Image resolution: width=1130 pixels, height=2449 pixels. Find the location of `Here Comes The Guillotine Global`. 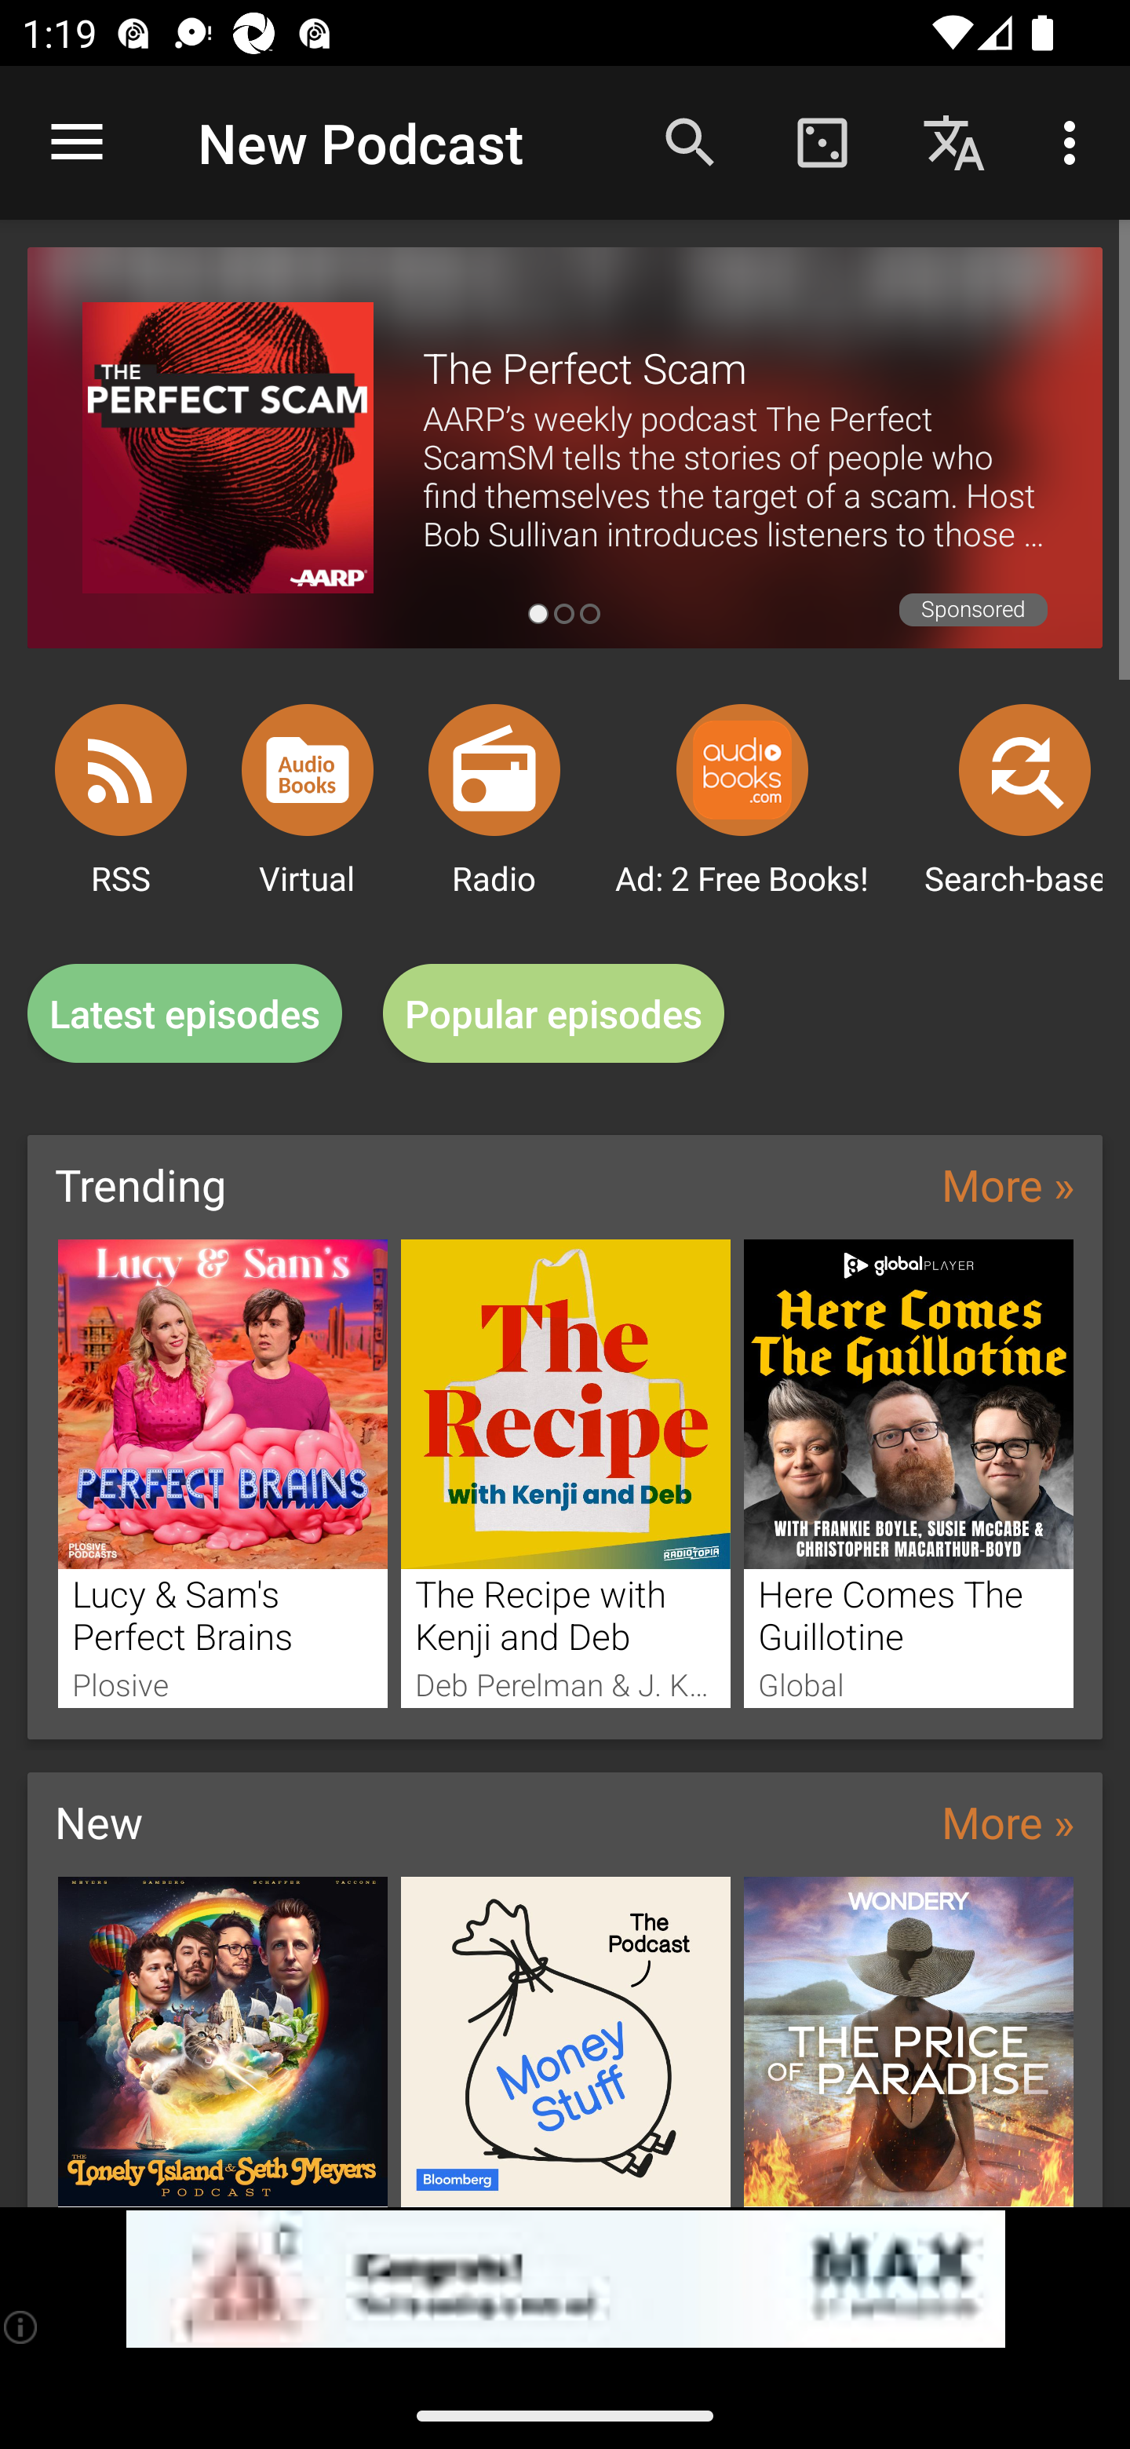

Here Comes The Guillotine Global is located at coordinates (909, 1473).